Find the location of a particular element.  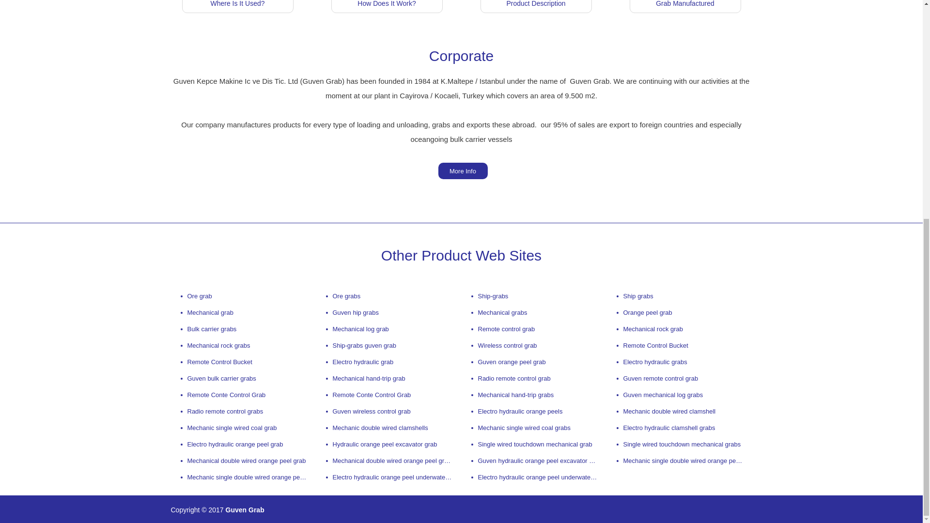

Where Is It Used? is located at coordinates (237, 7).